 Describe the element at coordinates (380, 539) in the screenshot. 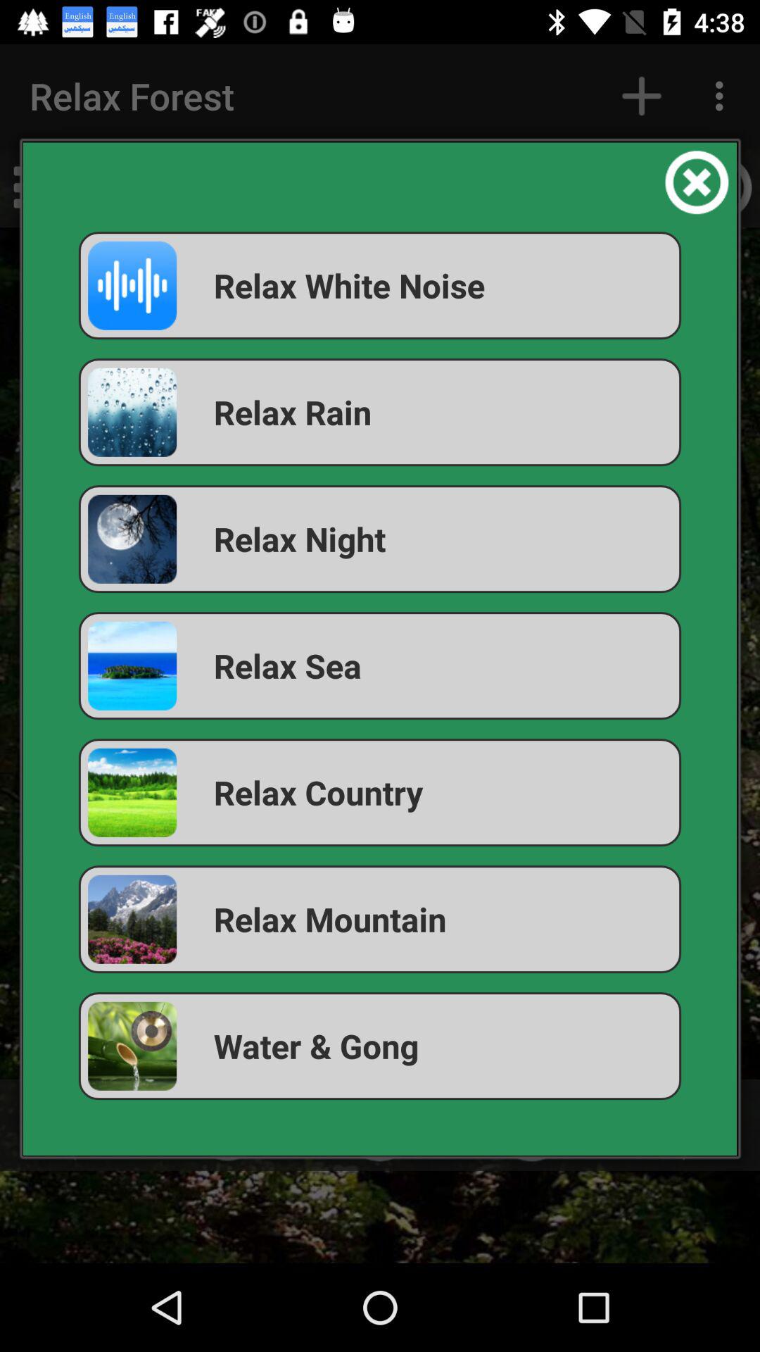

I see `press the icon above relax sea` at that location.